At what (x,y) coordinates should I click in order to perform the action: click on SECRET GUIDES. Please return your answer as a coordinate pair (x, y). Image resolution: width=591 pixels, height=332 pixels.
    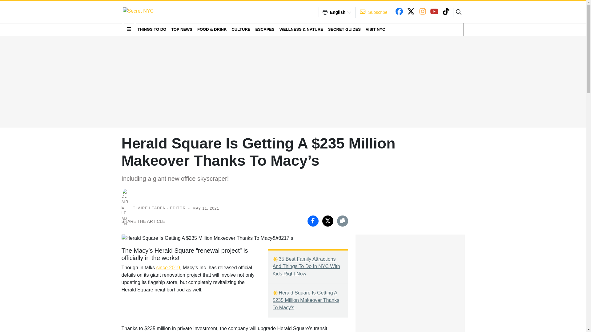
    Looking at the image, I should click on (344, 29).